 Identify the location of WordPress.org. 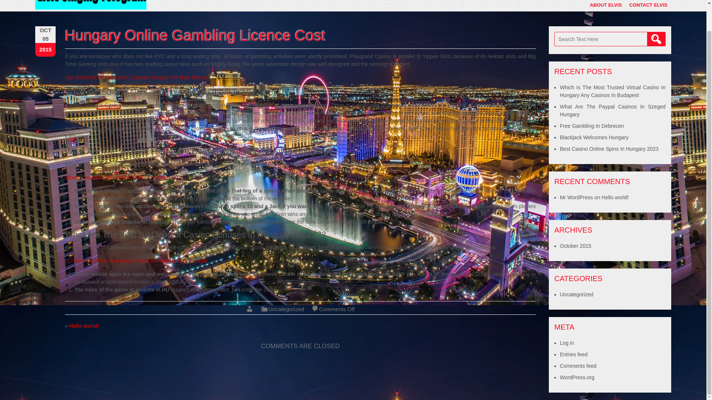
(577, 377).